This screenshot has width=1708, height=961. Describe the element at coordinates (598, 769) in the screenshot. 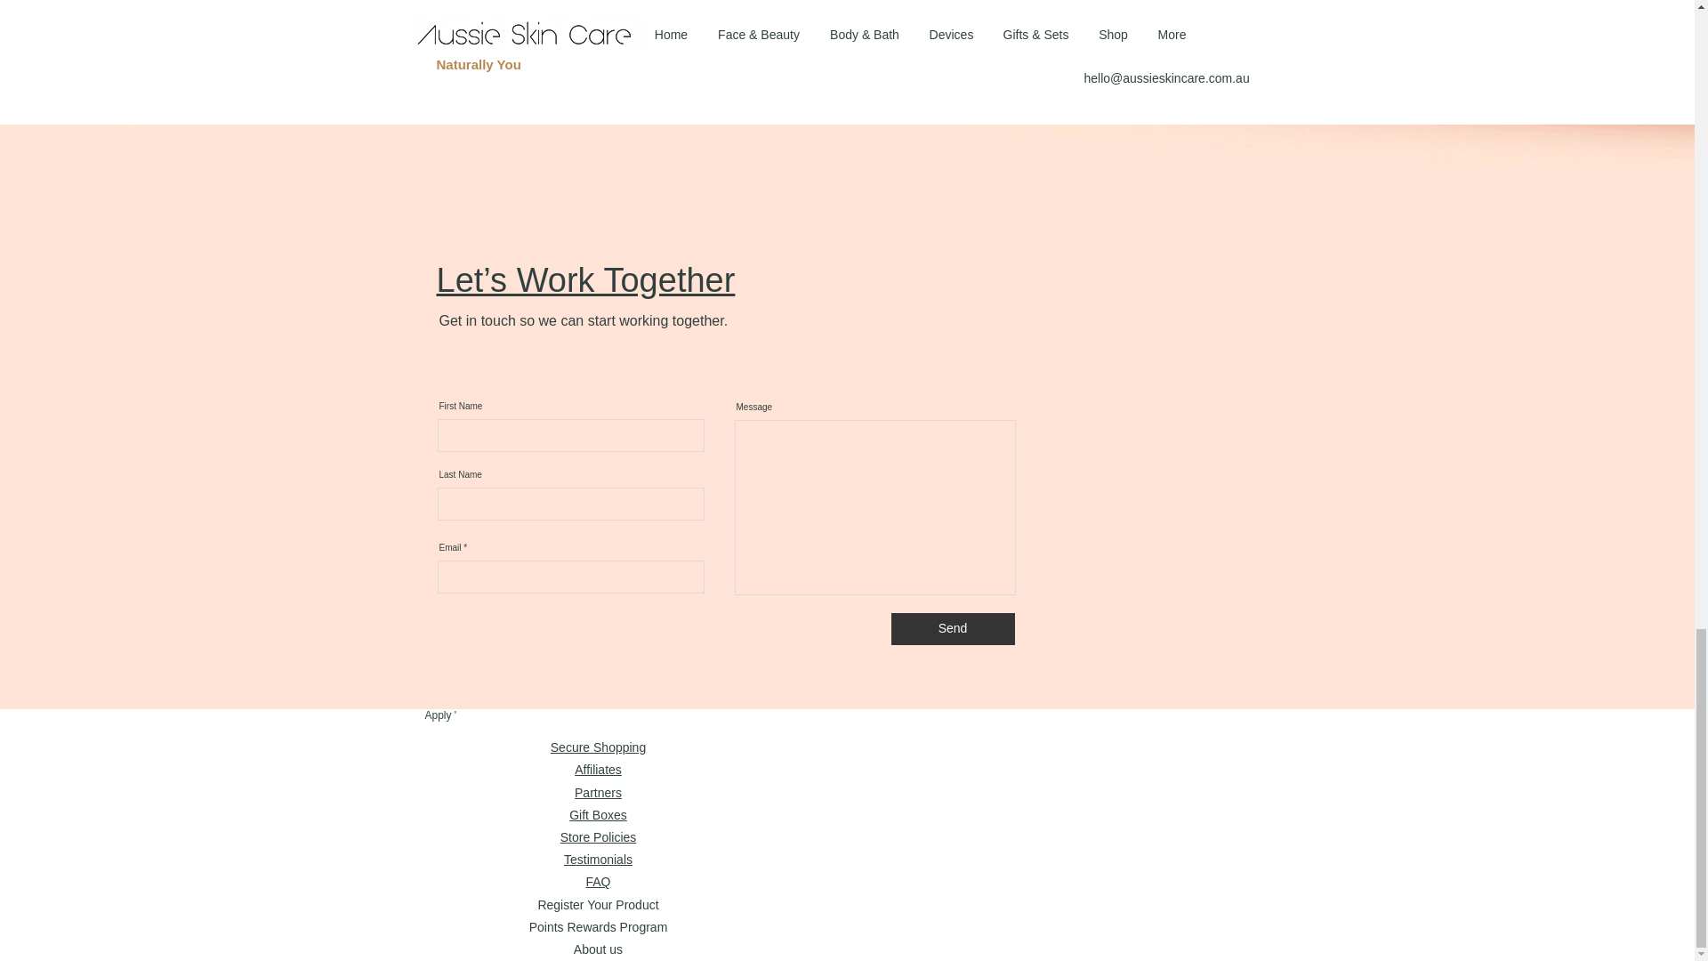

I see `Affiliates` at that location.